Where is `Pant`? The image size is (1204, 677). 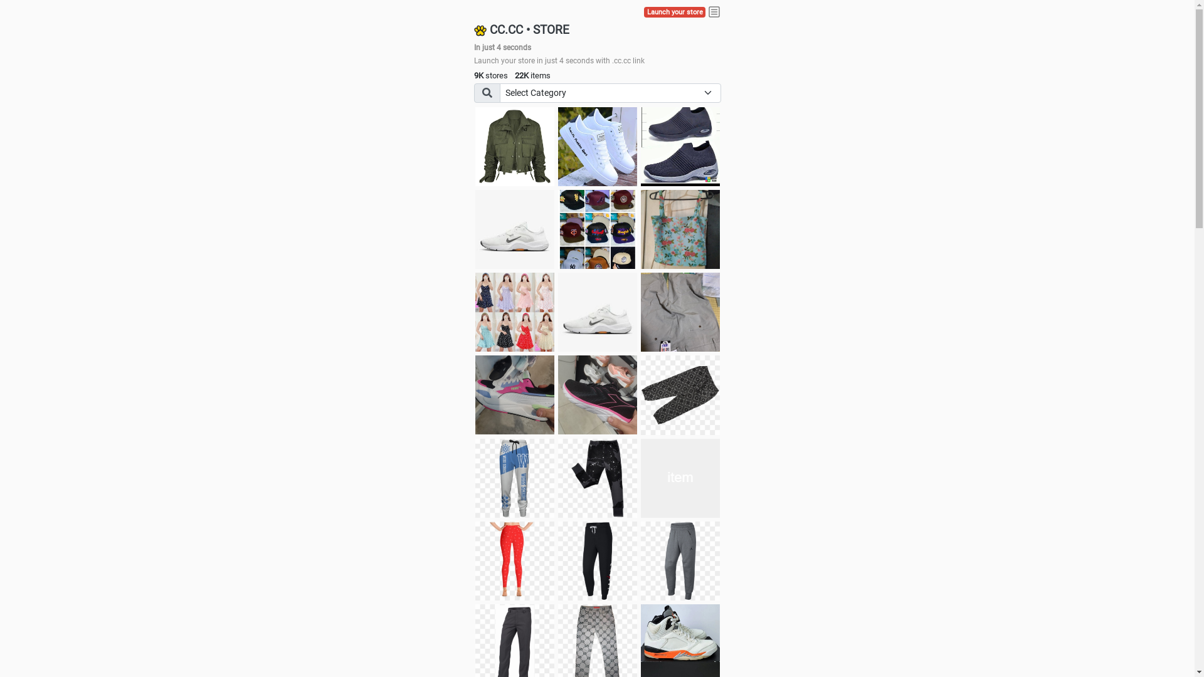 Pant is located at coordinates (598, 561).